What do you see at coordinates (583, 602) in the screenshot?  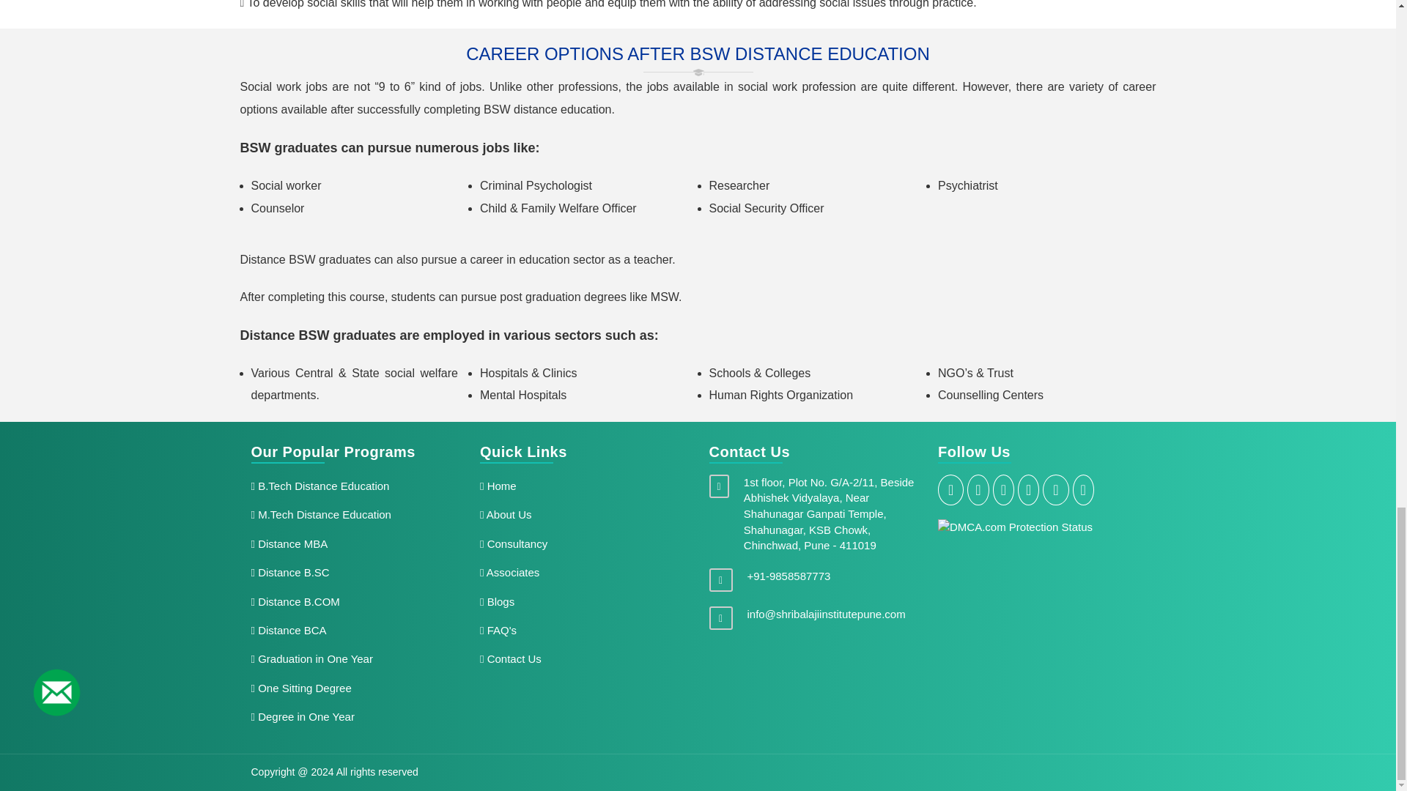 I see `Blogs` at bounding box center [583, 602].